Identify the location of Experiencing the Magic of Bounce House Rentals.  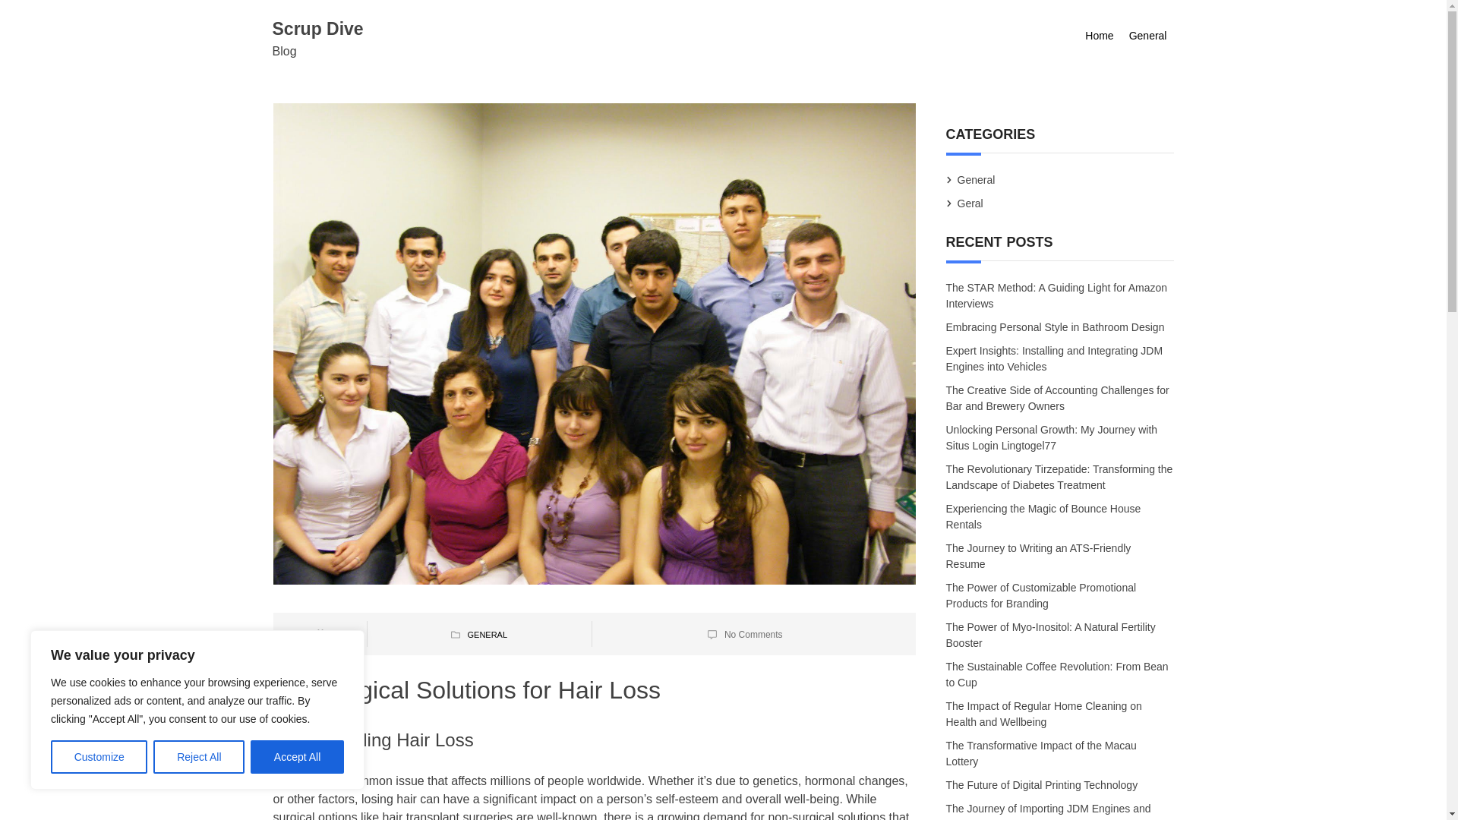
(1043, 517).